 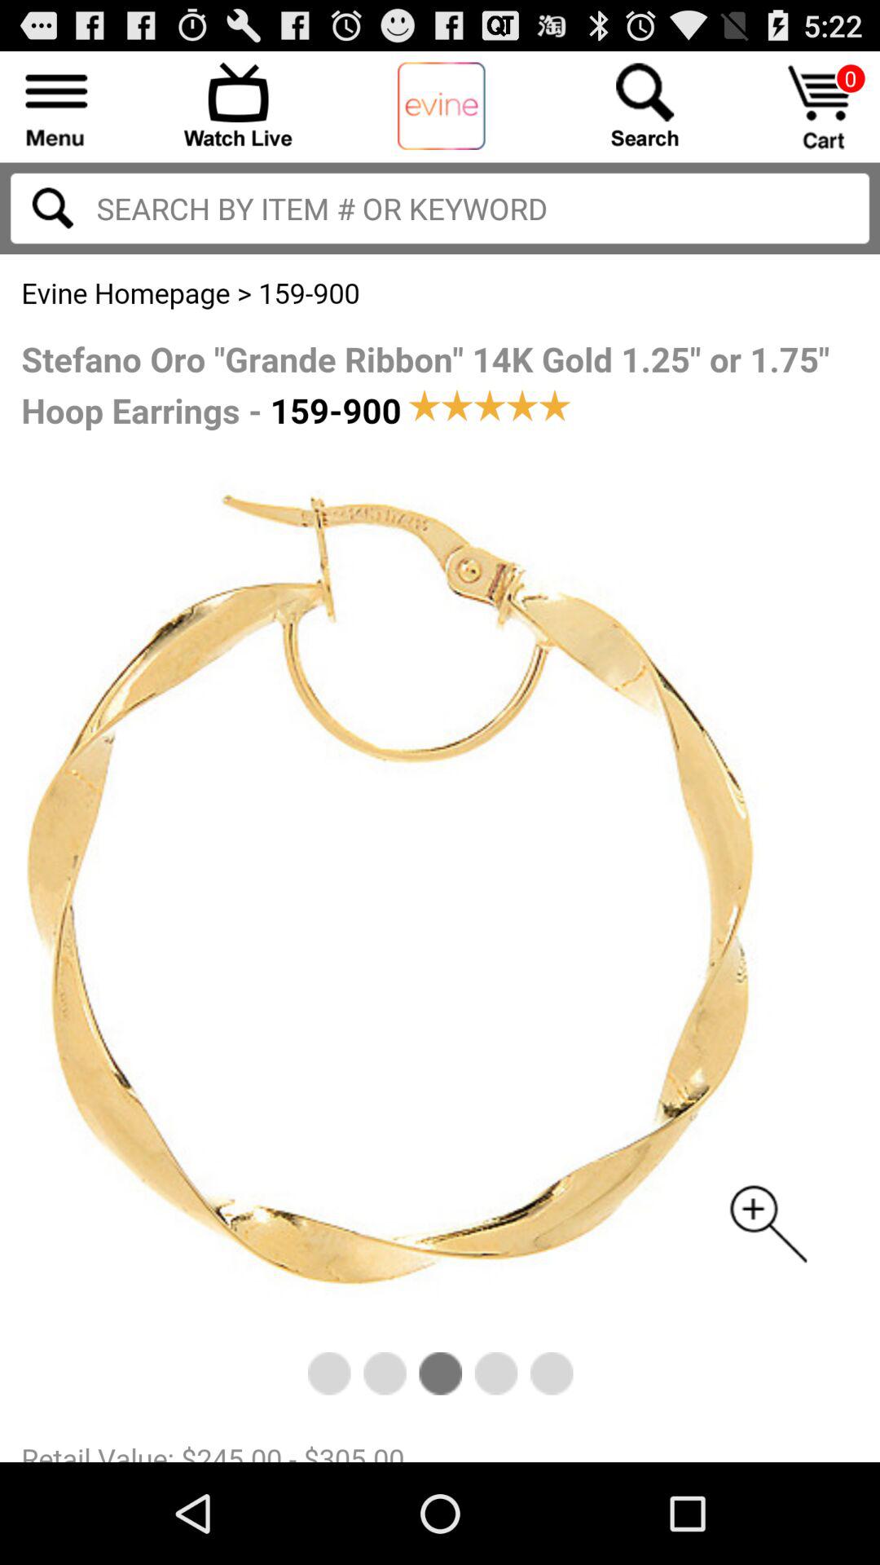 What do you see at coordinates (440, 858) in the screenshot?
I see `show full details of earrings` at bounding box center [440, 858].